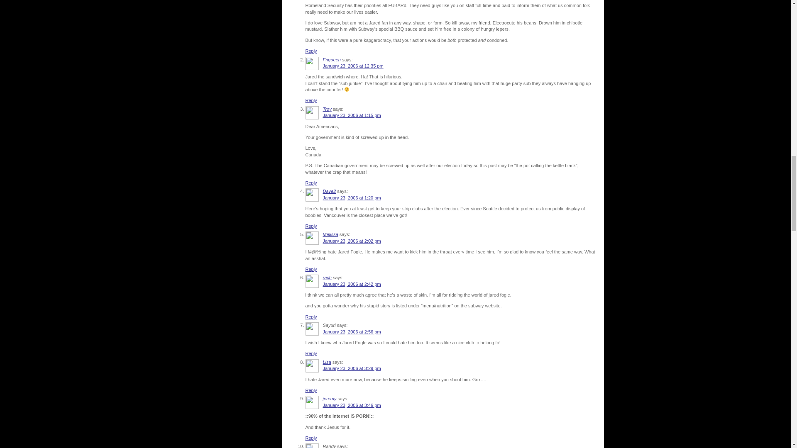  Describe the element at coordinates (327, 109) in the screenshot. I see `Troy` at that location.